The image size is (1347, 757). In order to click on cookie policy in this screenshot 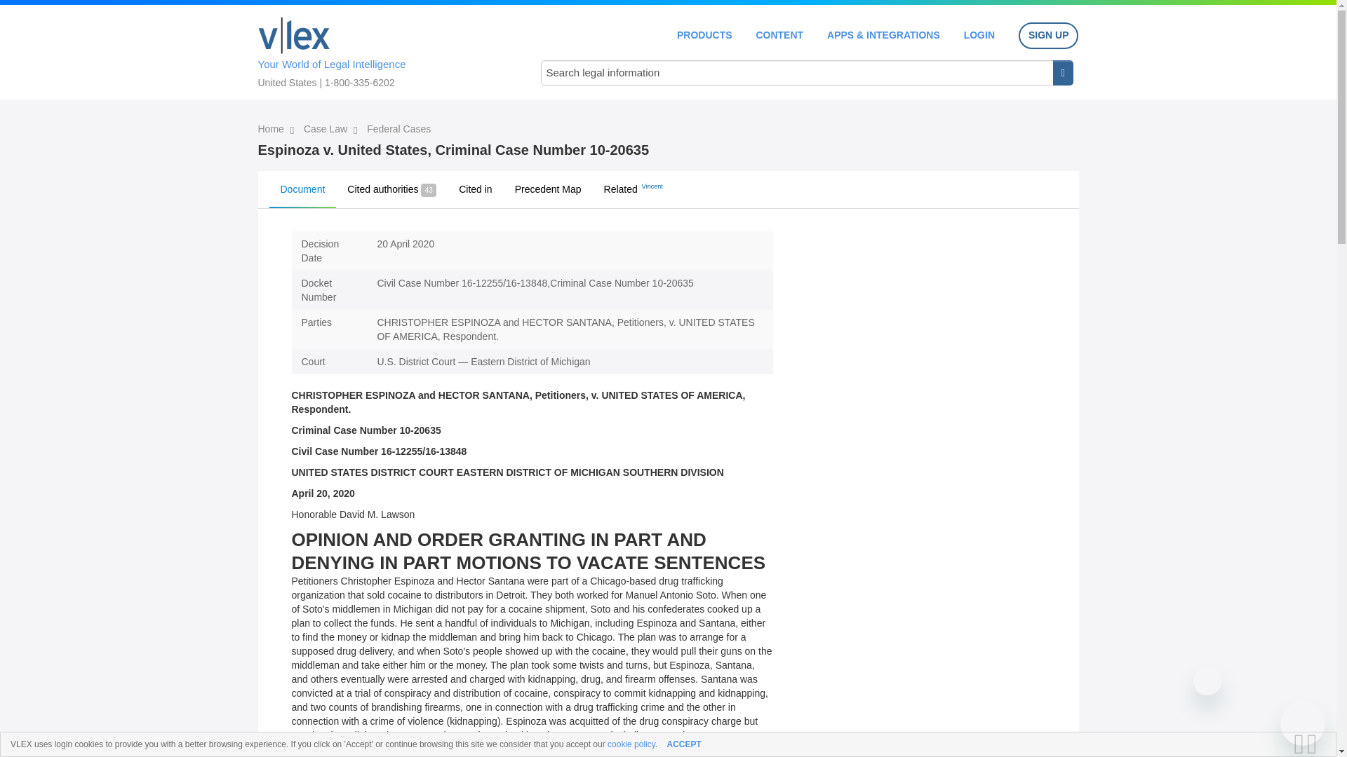, I will do `click(631, 744)`.